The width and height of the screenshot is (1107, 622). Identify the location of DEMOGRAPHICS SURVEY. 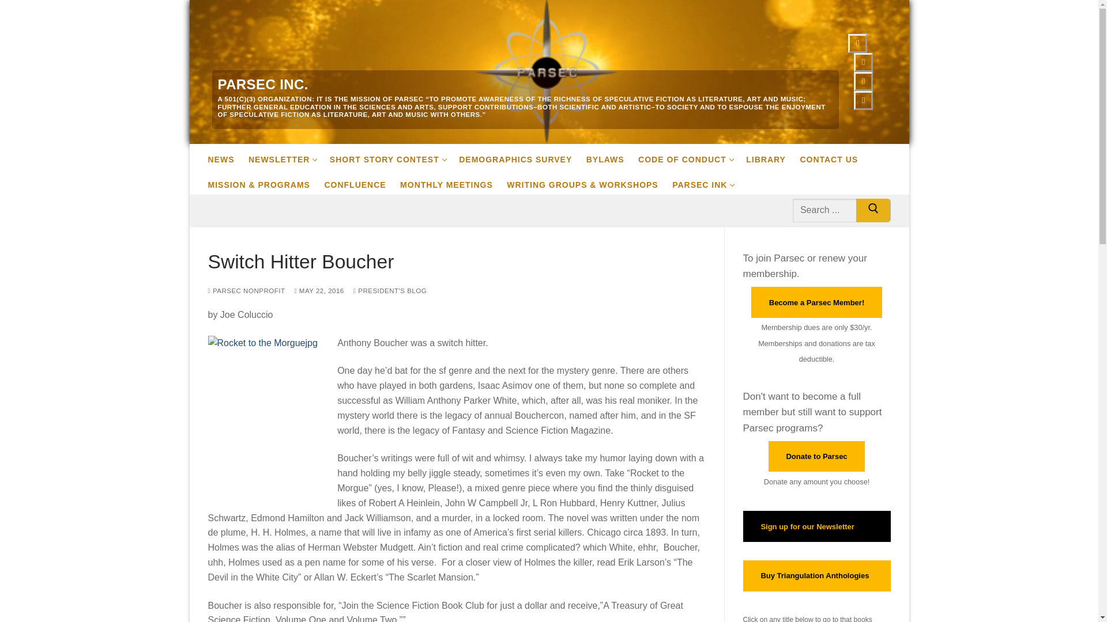
(863, 62).